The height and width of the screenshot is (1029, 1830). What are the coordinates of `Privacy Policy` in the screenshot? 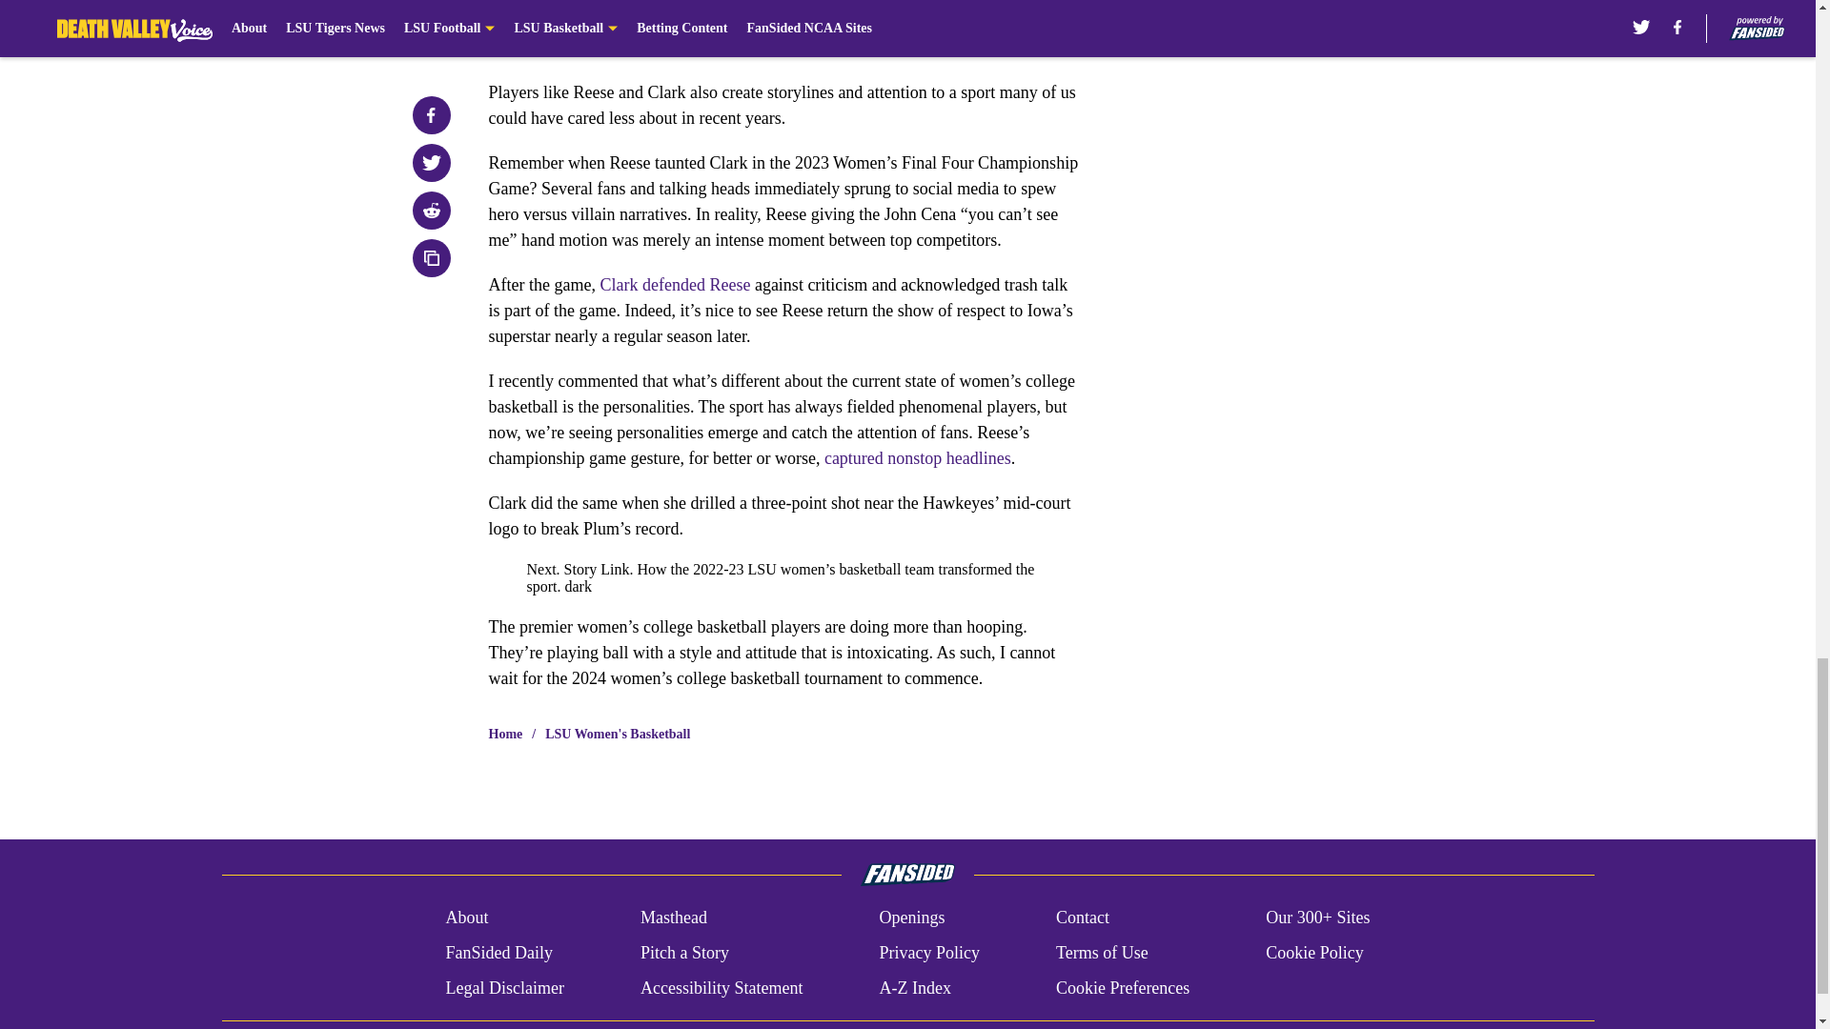 It's located at (928, 953).